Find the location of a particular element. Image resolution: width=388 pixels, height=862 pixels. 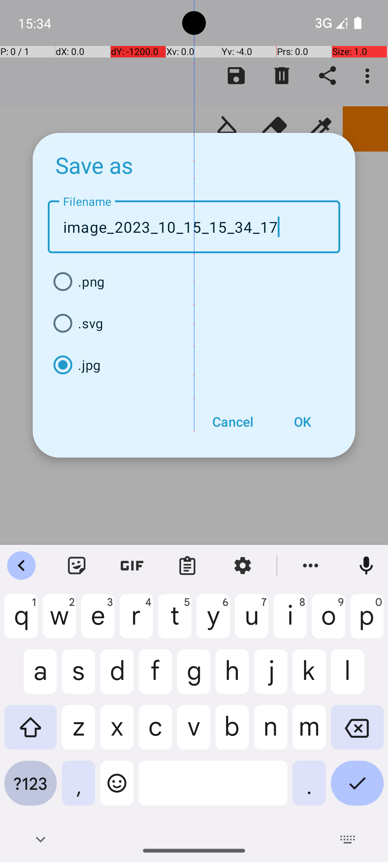

image_2023_10_15_15_34_17 is located at coordinates (194, 227).